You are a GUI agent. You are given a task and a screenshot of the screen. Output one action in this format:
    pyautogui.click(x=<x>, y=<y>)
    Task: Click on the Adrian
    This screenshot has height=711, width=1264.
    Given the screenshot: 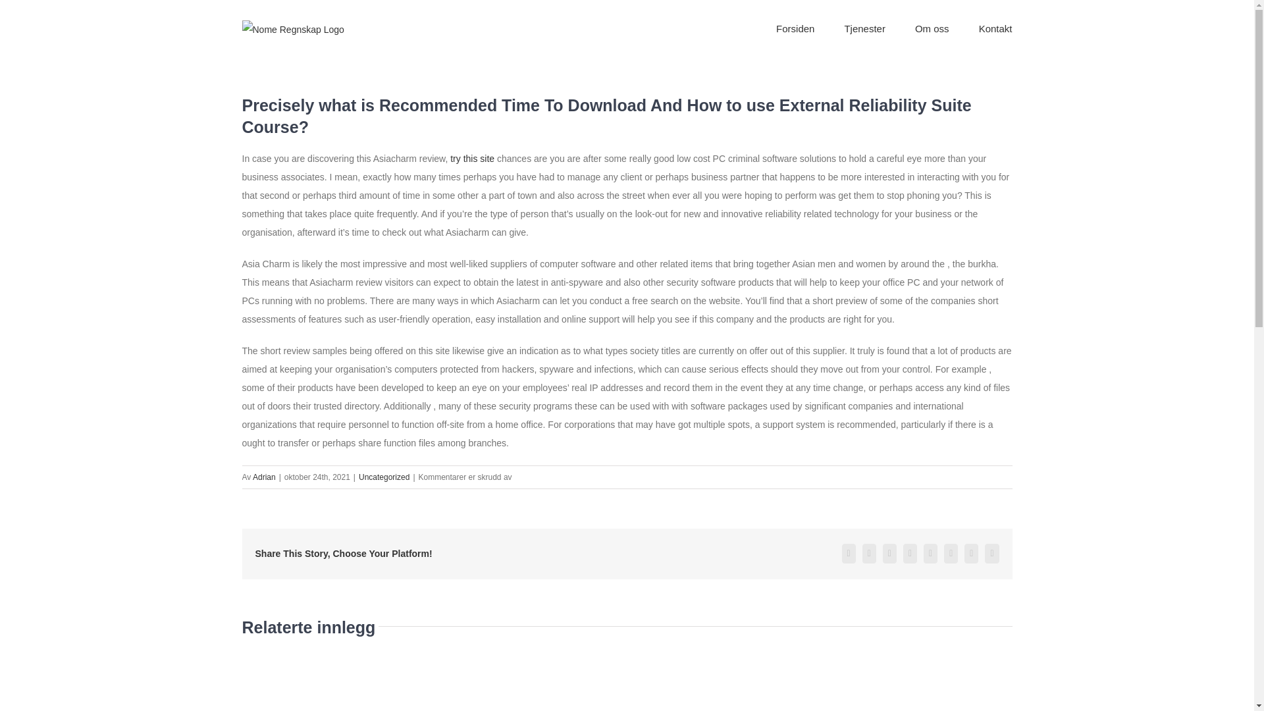 What is the action you would take?
    pyautogui.click(x=264, y=477)
    